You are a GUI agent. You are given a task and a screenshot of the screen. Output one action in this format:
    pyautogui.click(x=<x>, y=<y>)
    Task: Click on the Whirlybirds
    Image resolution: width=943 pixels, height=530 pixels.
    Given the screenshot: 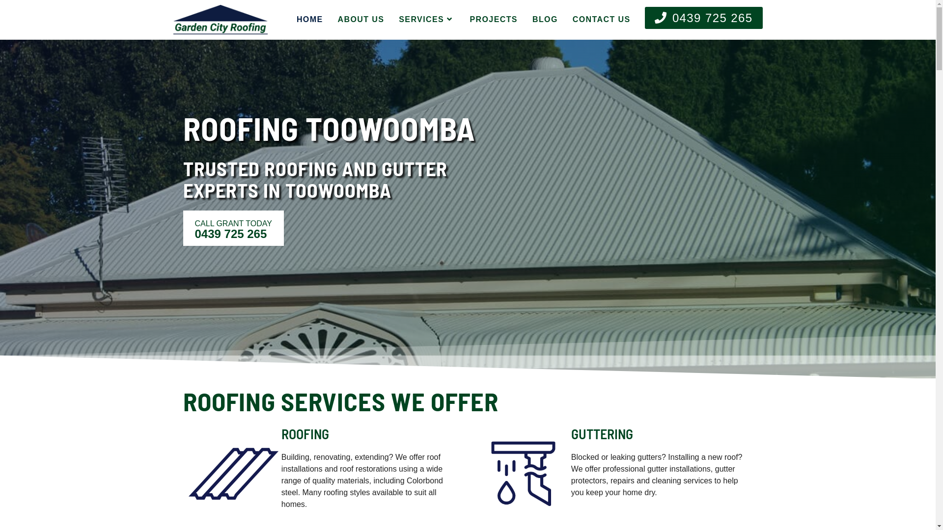 What is the action you would take?
    pyautogui.click(x=668, y=423)
    